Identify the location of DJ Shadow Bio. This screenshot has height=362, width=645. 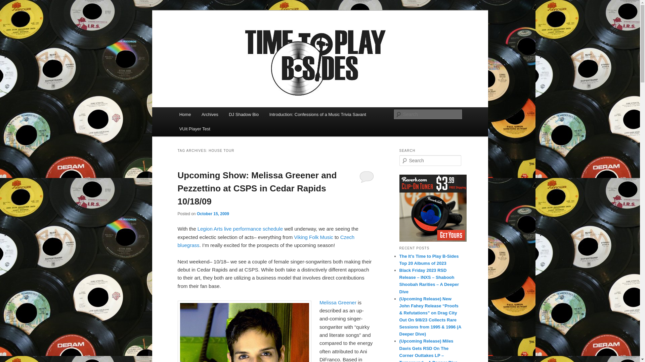
(243, 114).